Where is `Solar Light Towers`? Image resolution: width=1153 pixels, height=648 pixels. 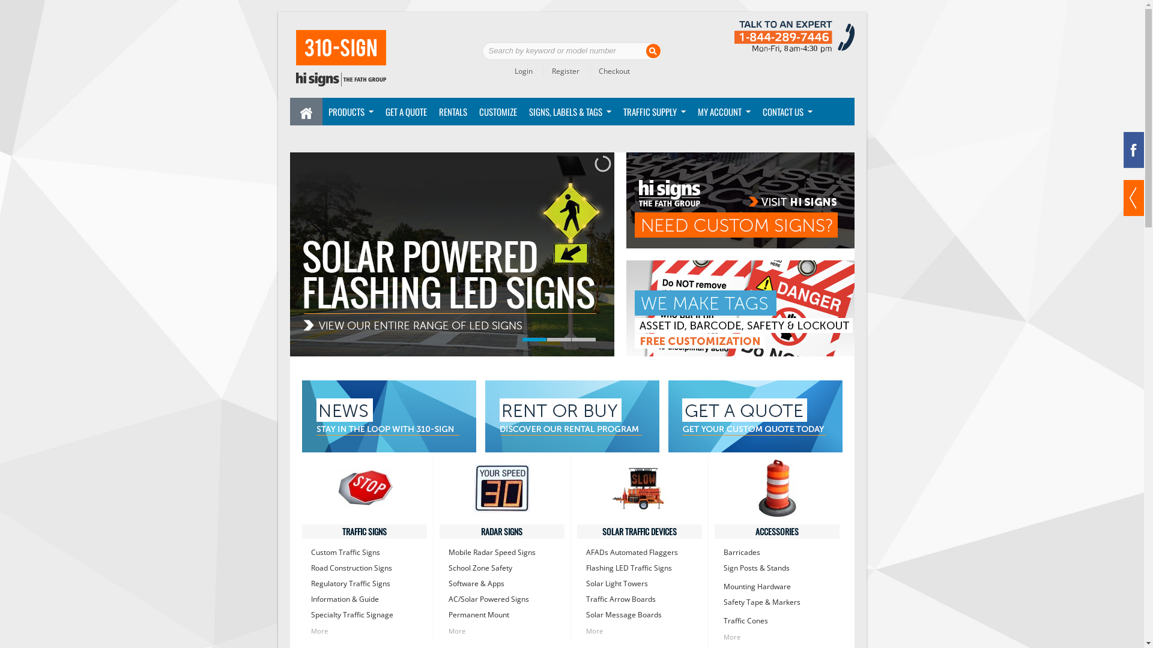
Solar Light Towers is located at coordinates (640, 584).